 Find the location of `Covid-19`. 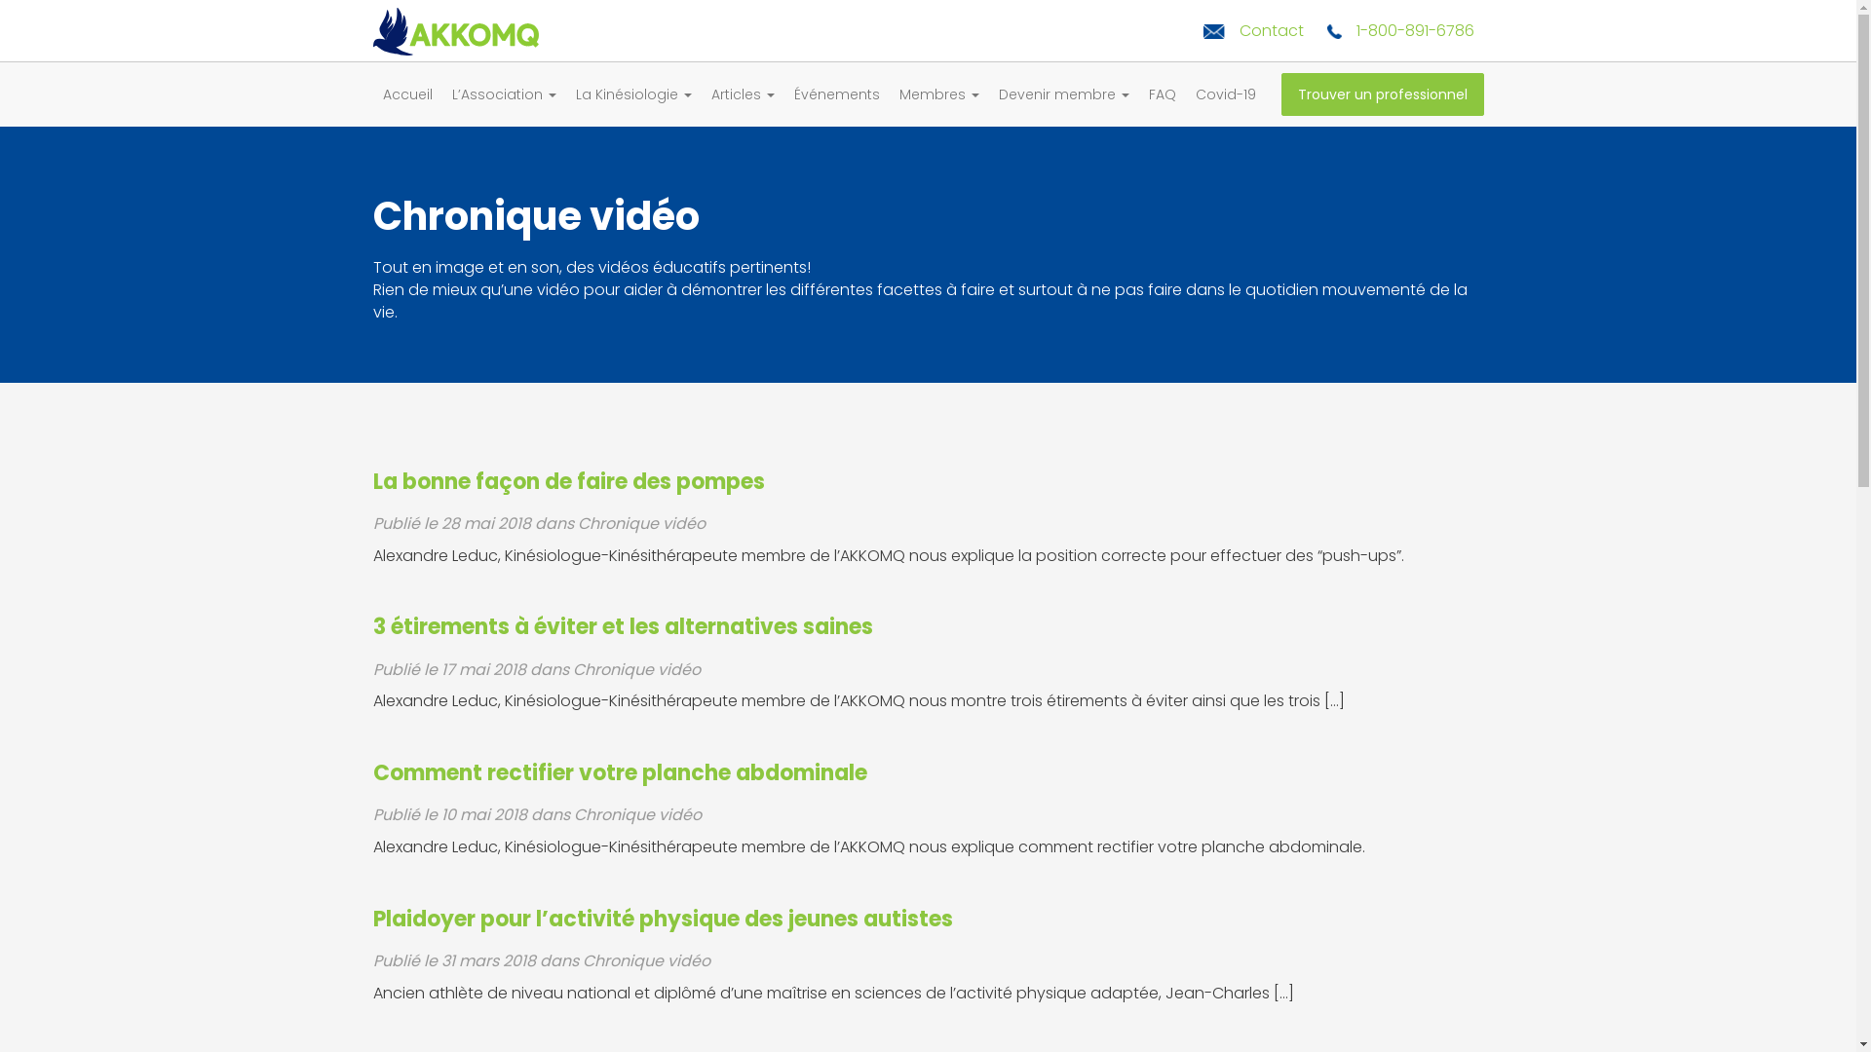

Covid-19 is located at coordinates (1225, 94).